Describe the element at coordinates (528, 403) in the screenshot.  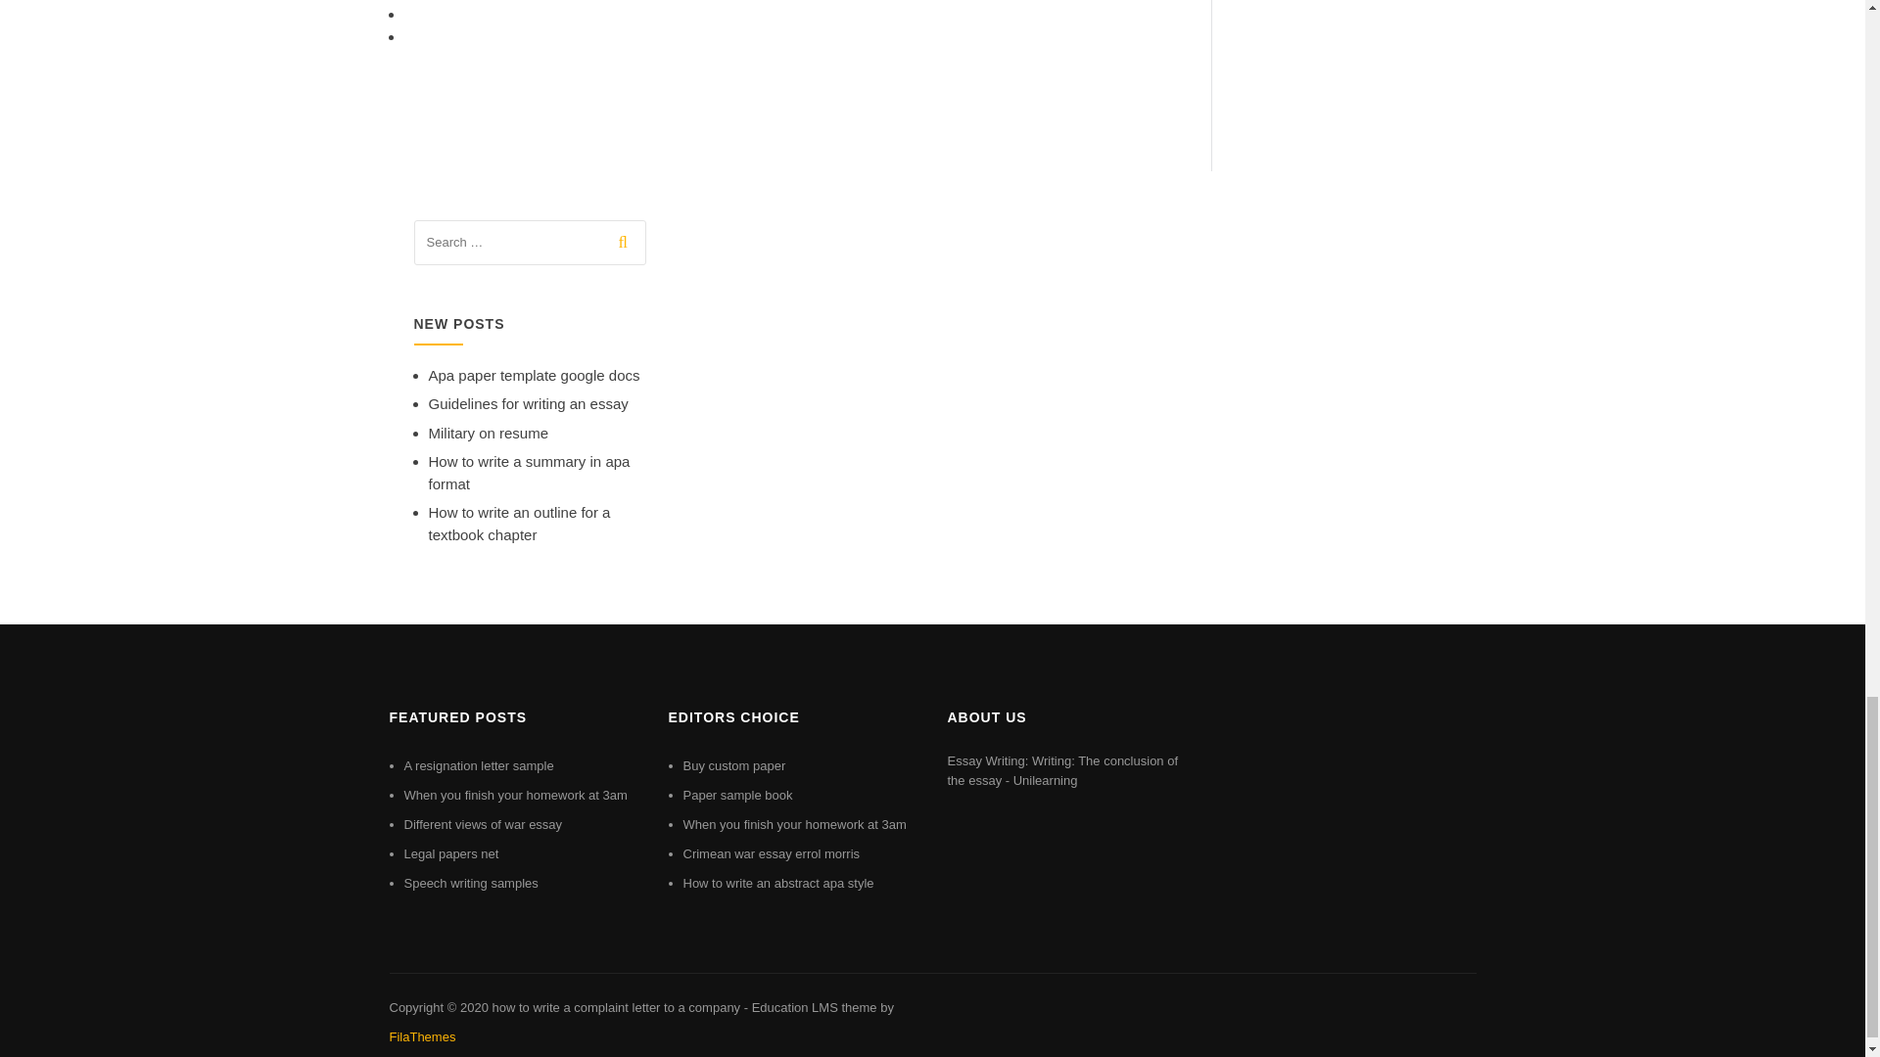
I see `Guidelines for writing an essay` at that location.